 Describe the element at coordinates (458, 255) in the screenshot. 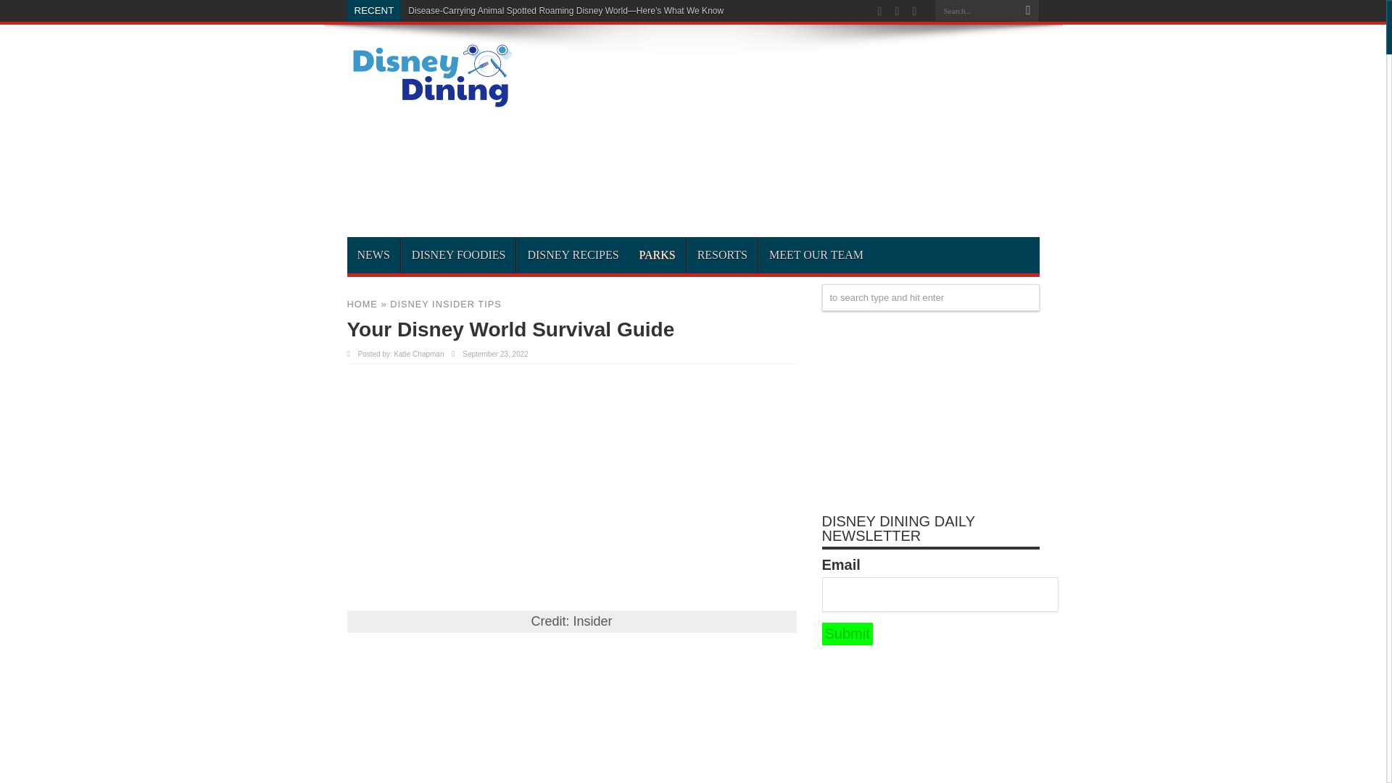

I see `DISNEY FOODIES` at that location.